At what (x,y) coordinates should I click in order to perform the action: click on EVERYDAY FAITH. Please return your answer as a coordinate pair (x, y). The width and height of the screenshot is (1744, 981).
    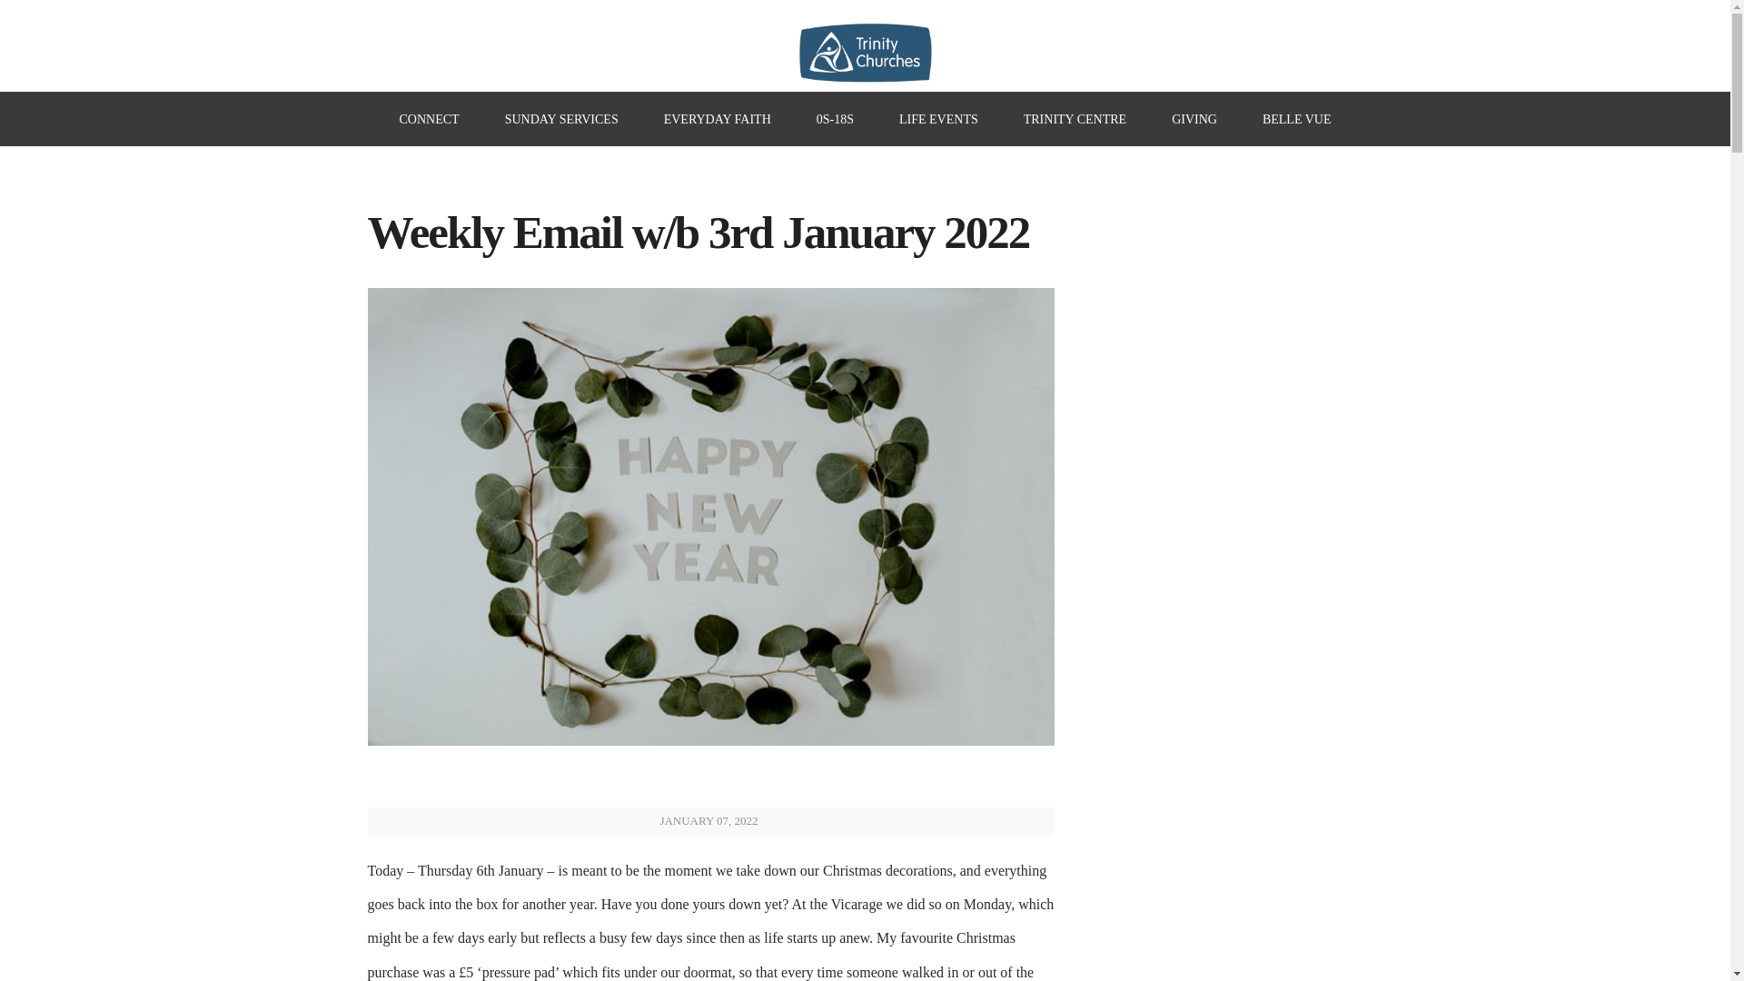
    Looking at the image, I should click on (718, 118).